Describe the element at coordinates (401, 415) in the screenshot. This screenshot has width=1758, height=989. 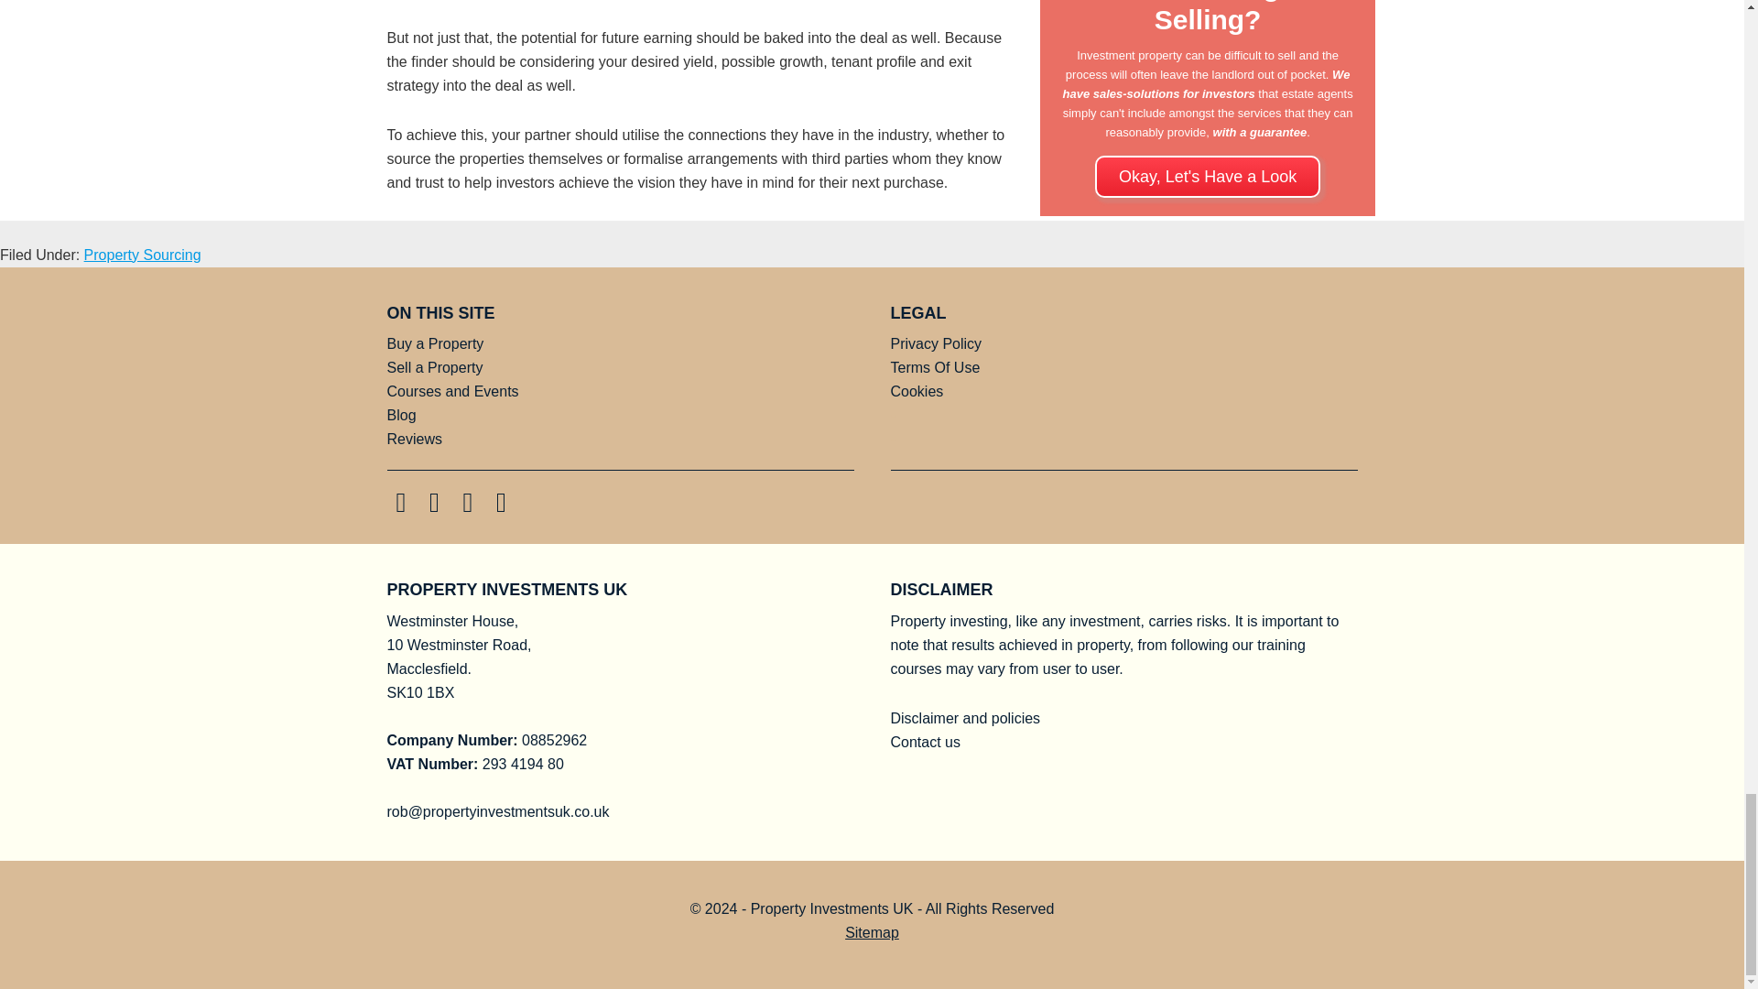
I see `Blog` at that location.